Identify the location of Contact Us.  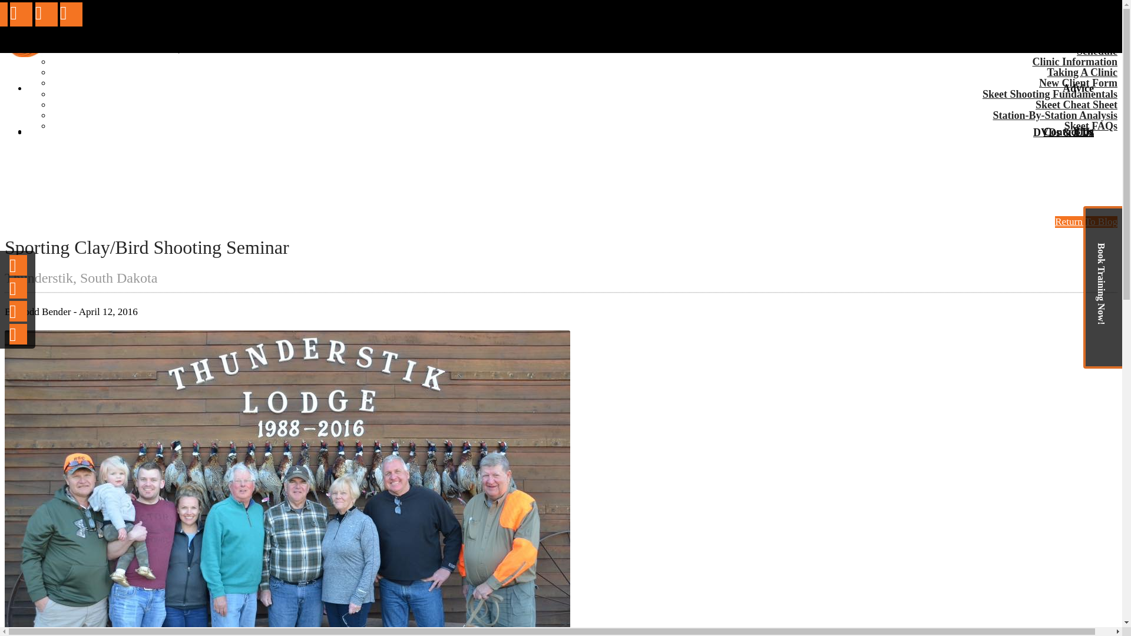
(1074, 132).